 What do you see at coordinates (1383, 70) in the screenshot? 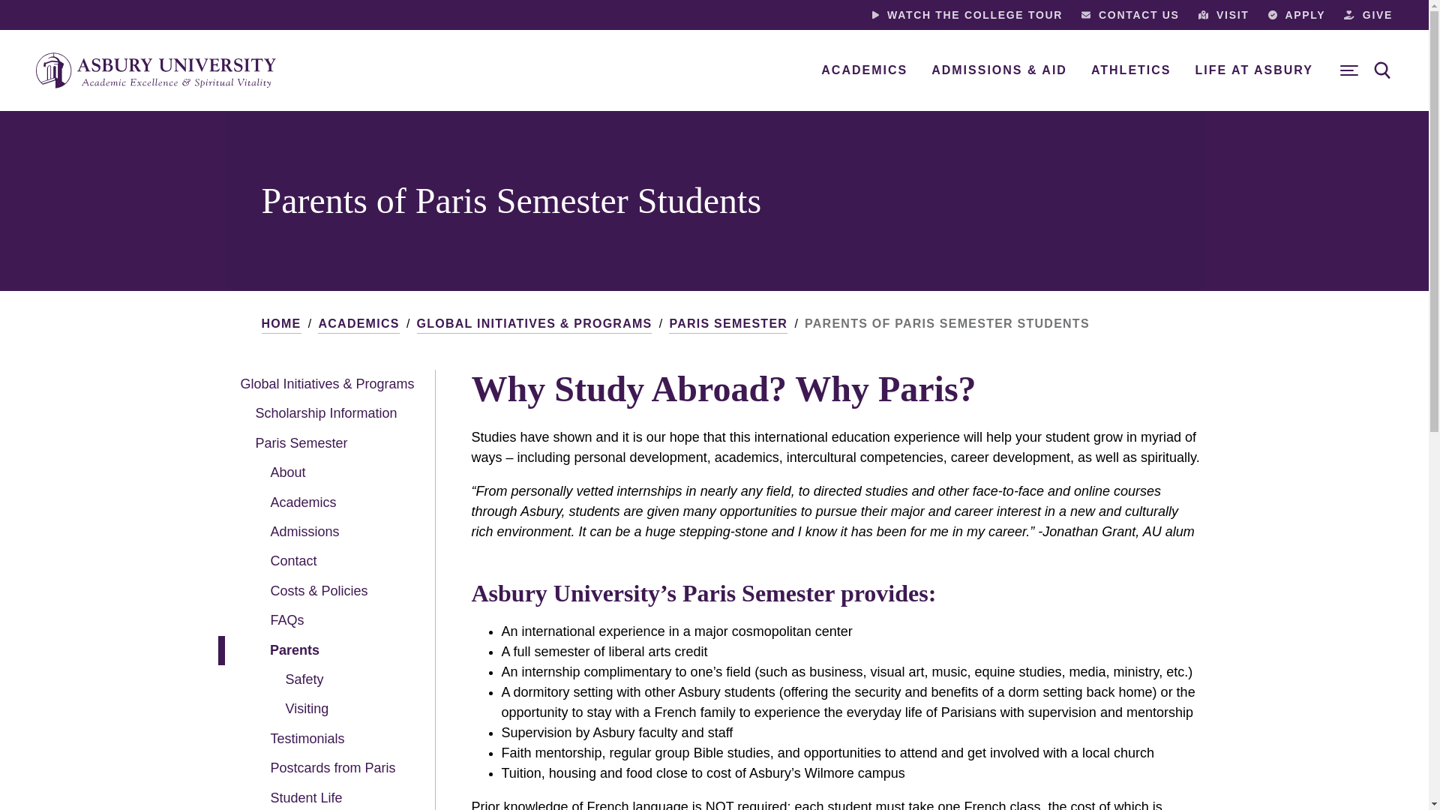
I see `Search` at bounding box center [1383, 70].